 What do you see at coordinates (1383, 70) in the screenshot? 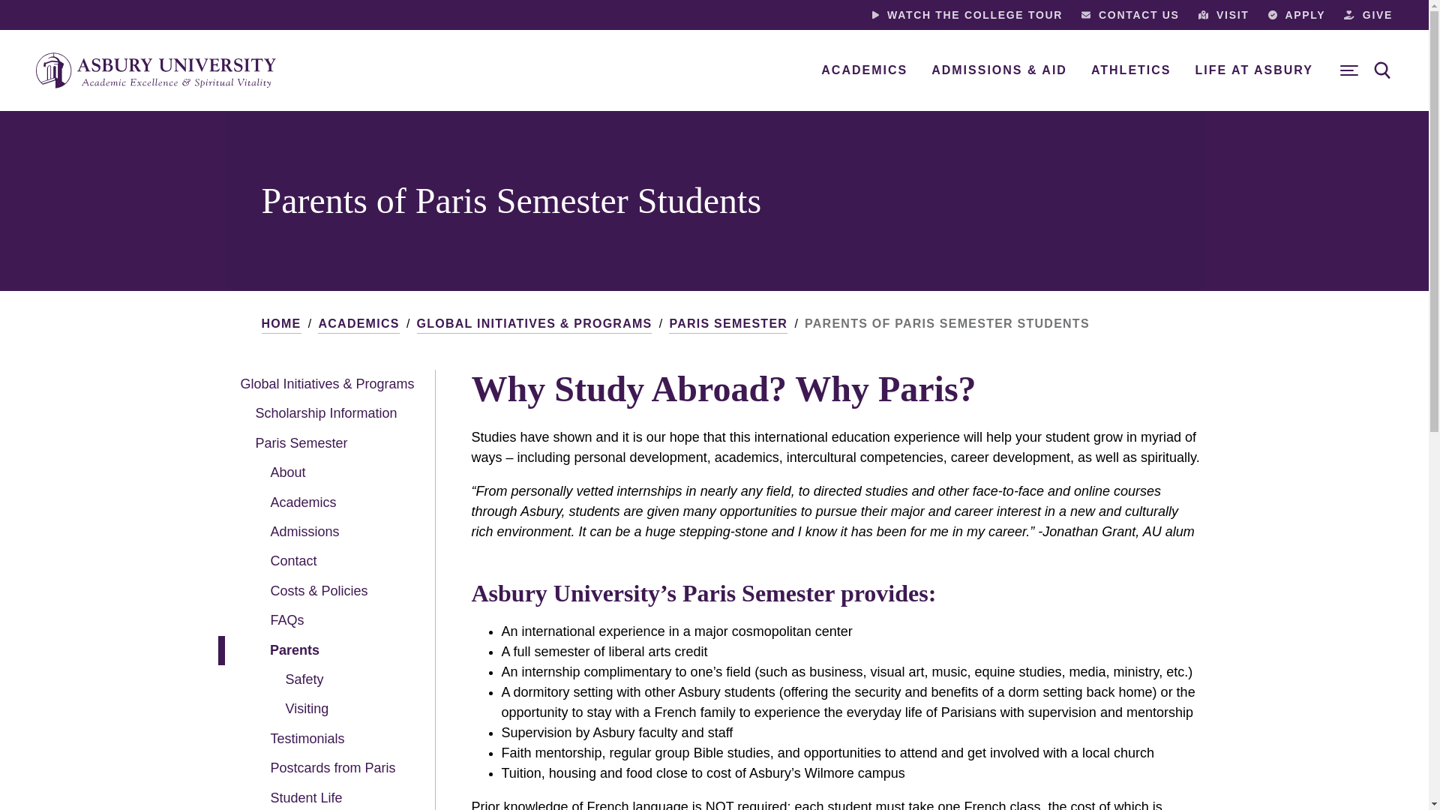
I see `Search` at bounding box center [1383, 70].